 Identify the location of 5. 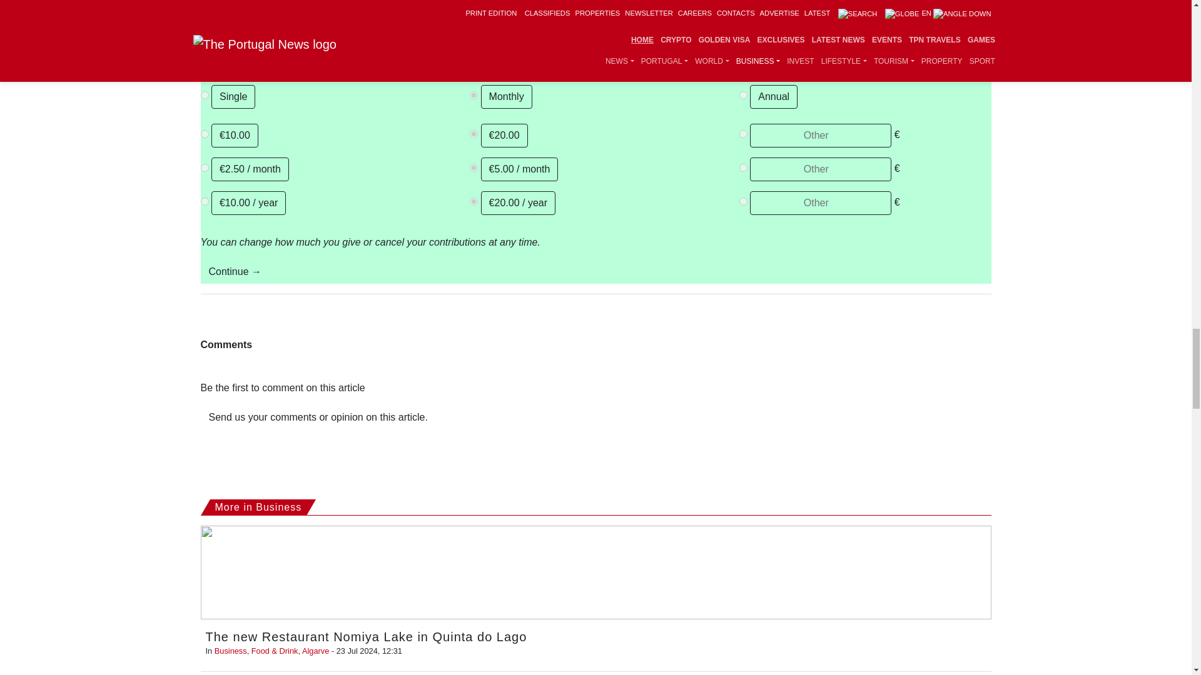
(474, 167).